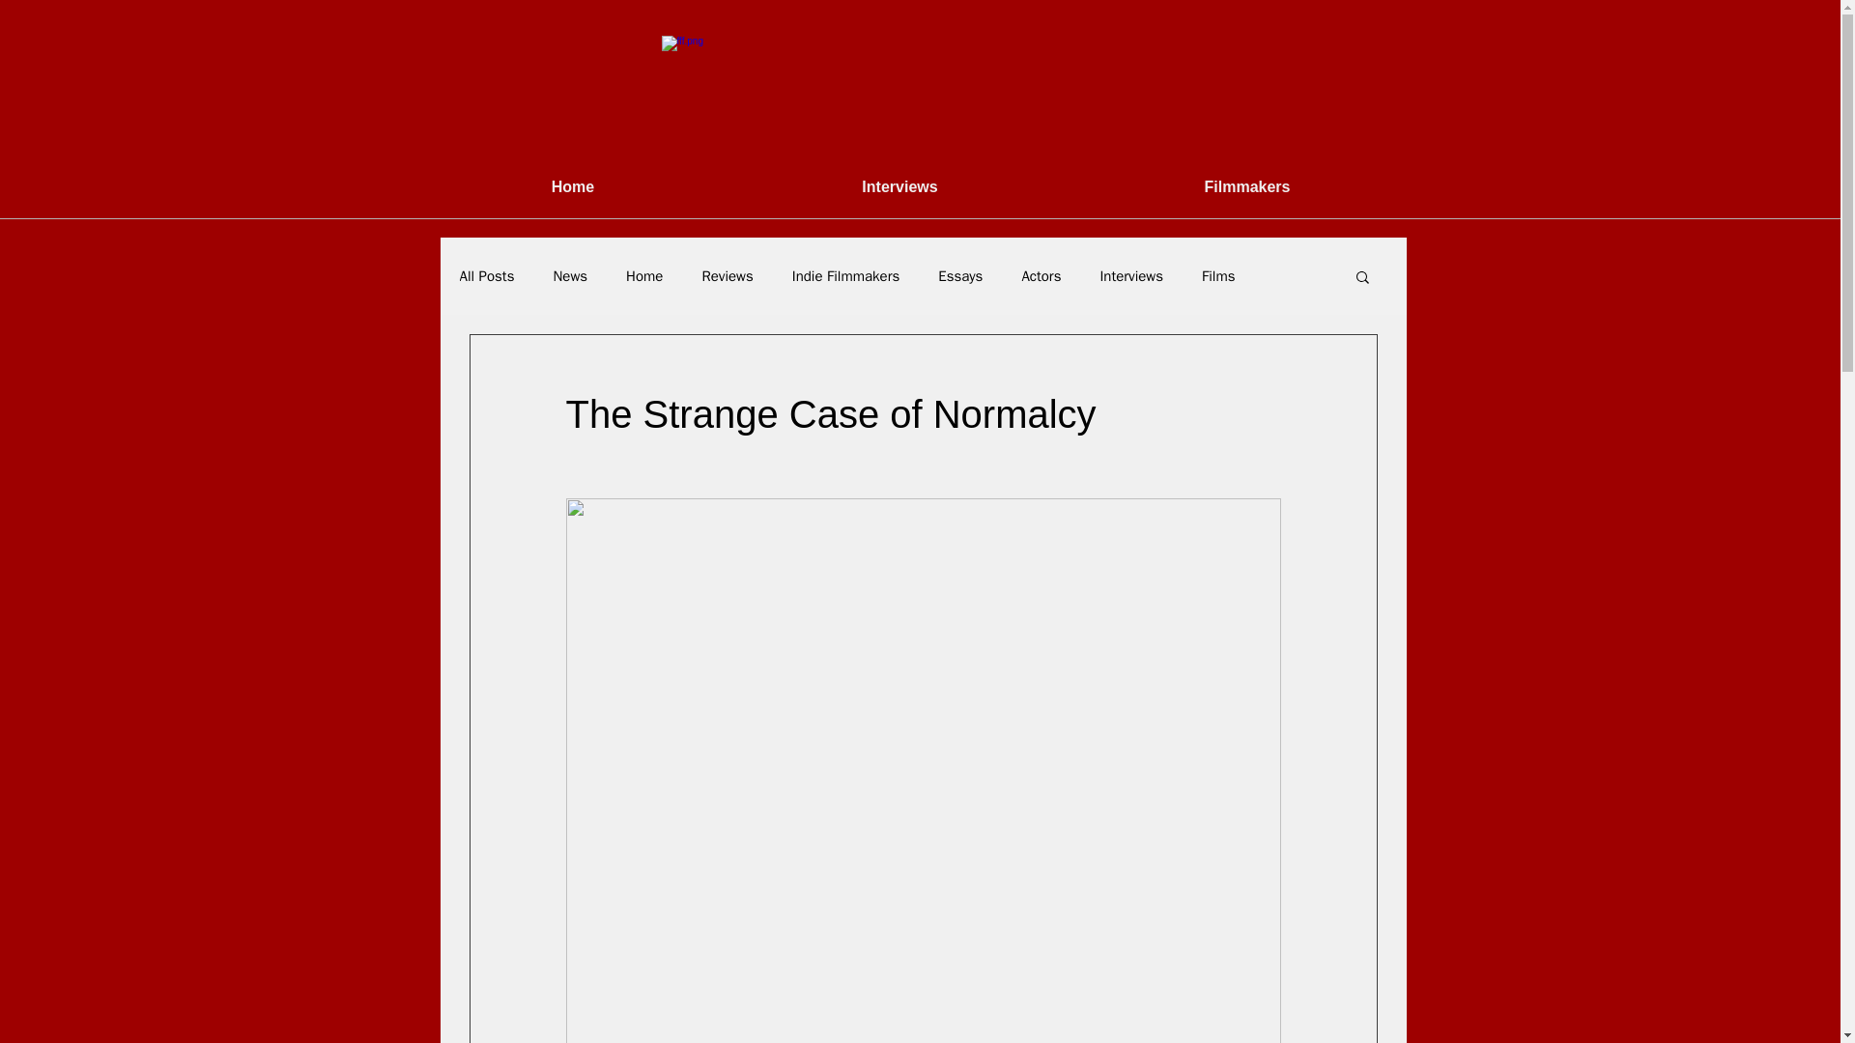 The image size is (1855, 1043). Describe the element at coordinates (570, 275) in the screenshot. I see `News` at that location.